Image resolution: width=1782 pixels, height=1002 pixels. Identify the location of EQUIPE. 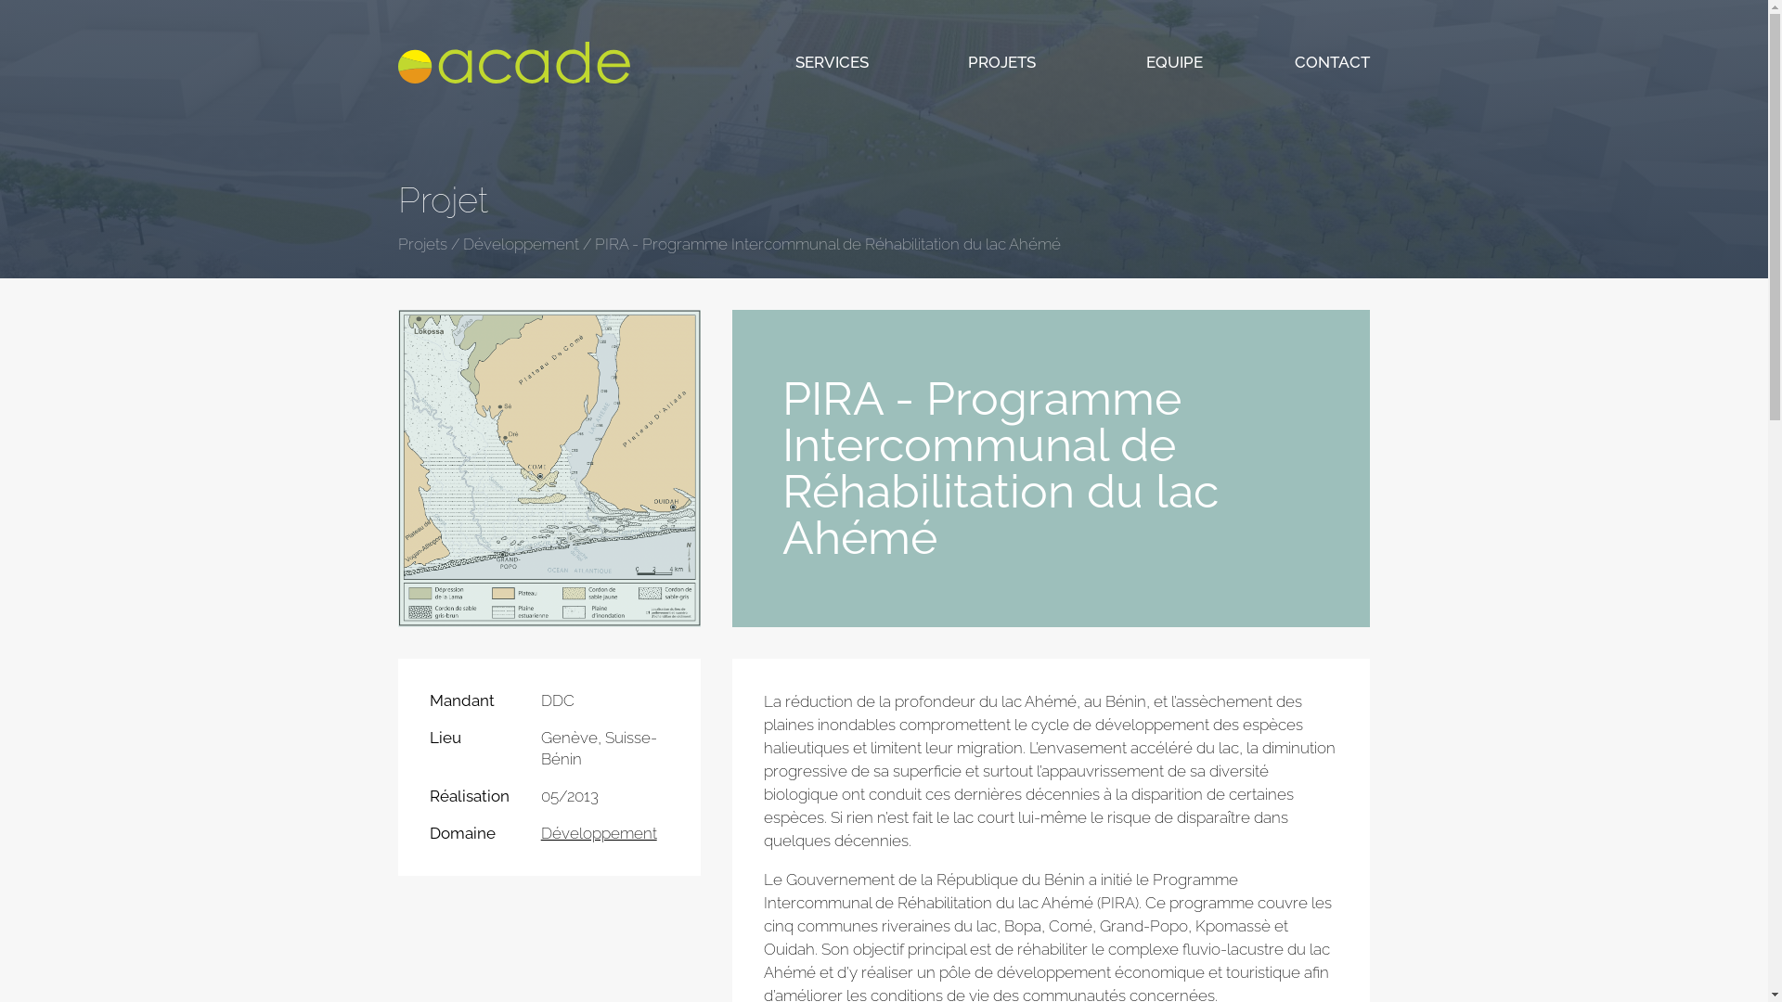
(1175, 62).